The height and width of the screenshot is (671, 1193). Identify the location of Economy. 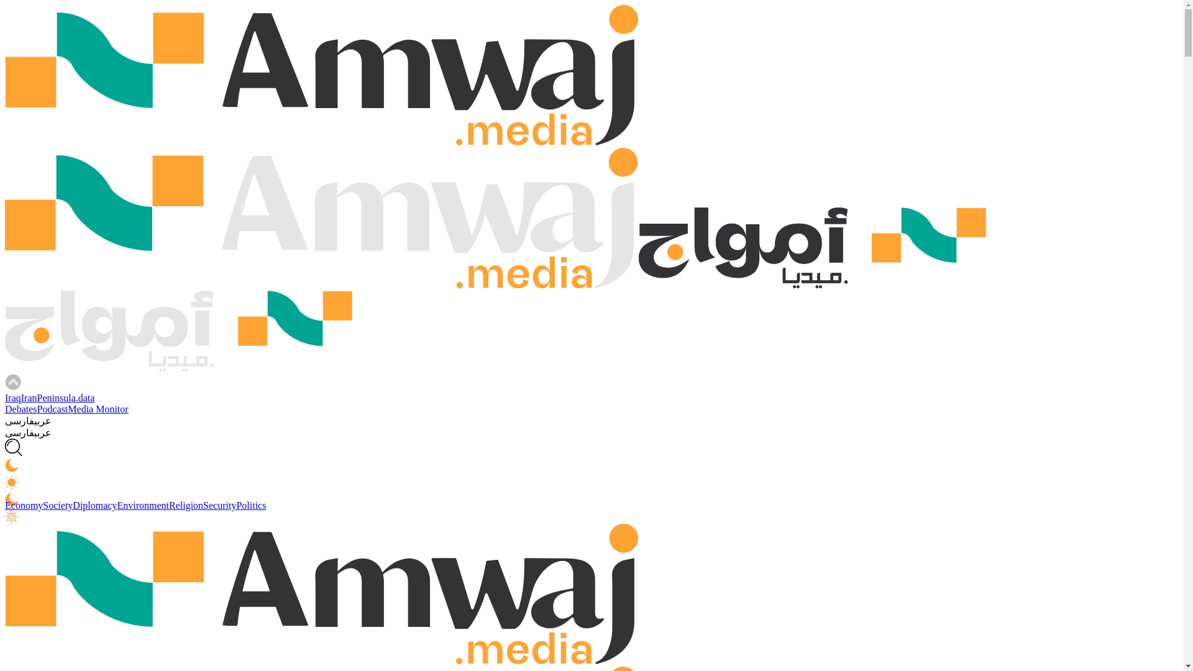
(24, 504).